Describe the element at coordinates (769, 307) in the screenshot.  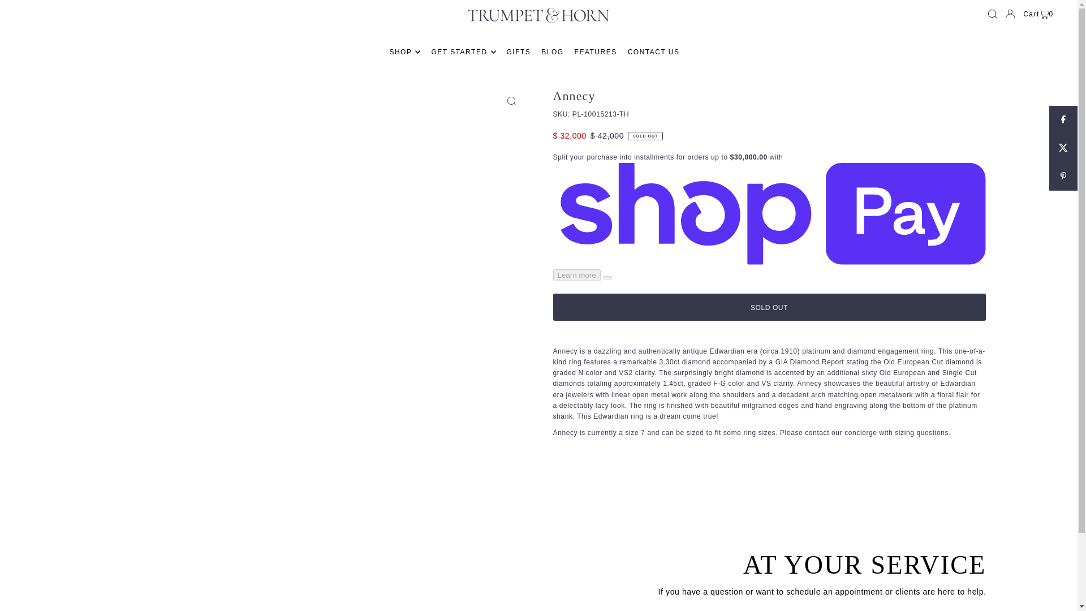
I see `Sold Out` at that location.